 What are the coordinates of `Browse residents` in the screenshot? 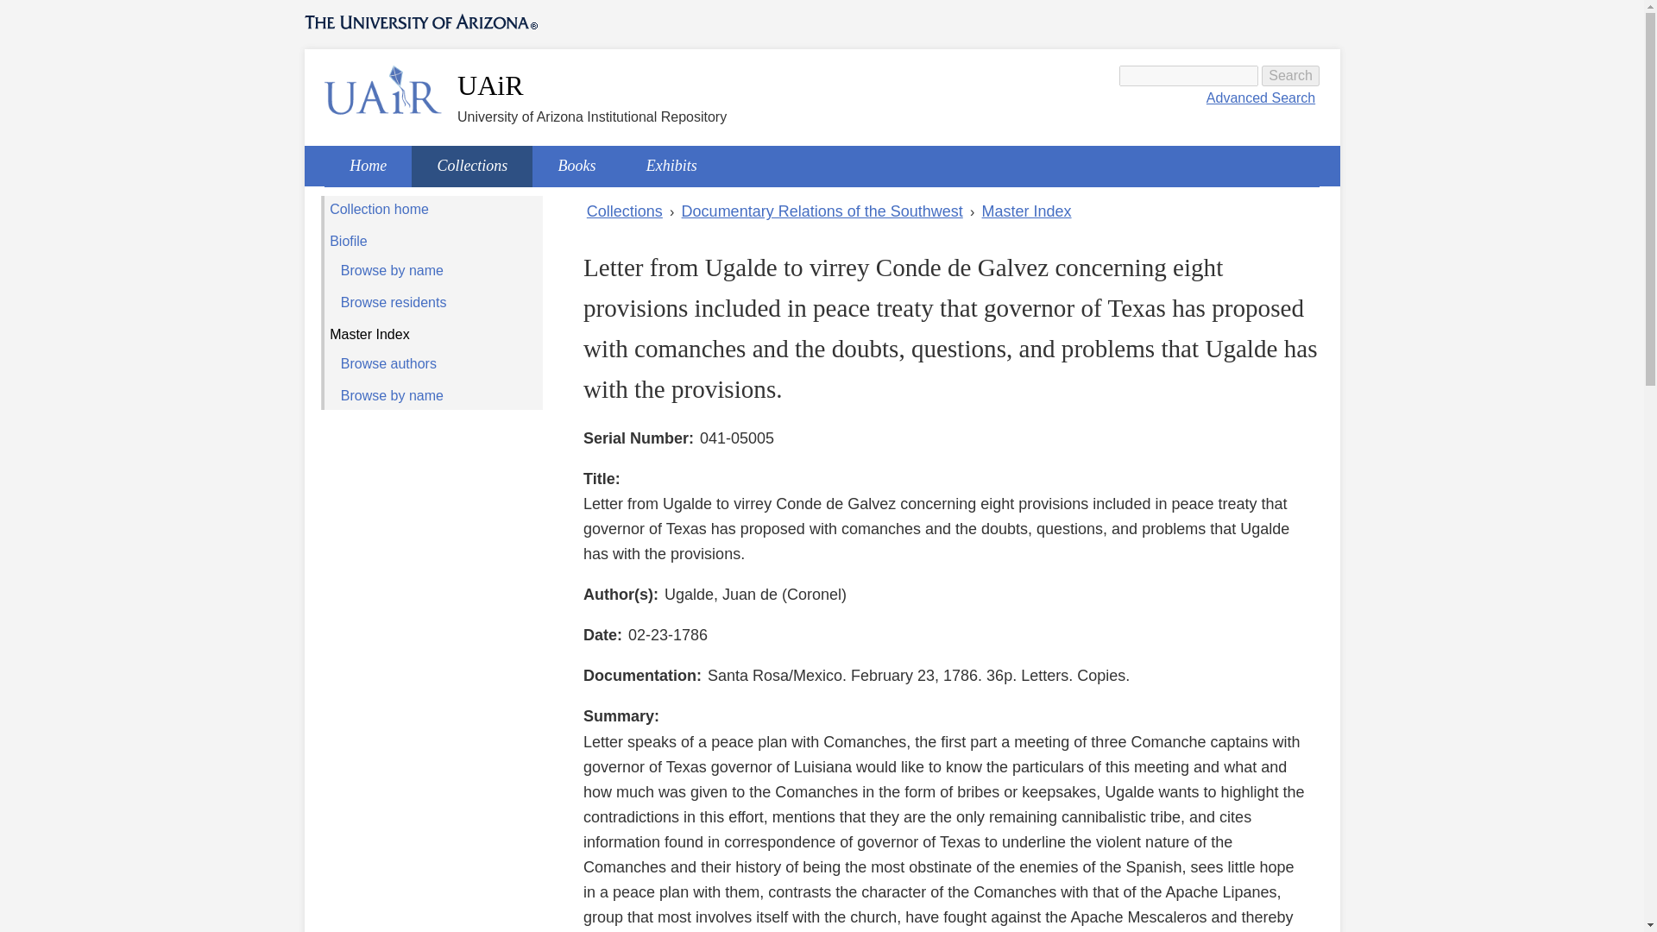 It's located at (433, 302).